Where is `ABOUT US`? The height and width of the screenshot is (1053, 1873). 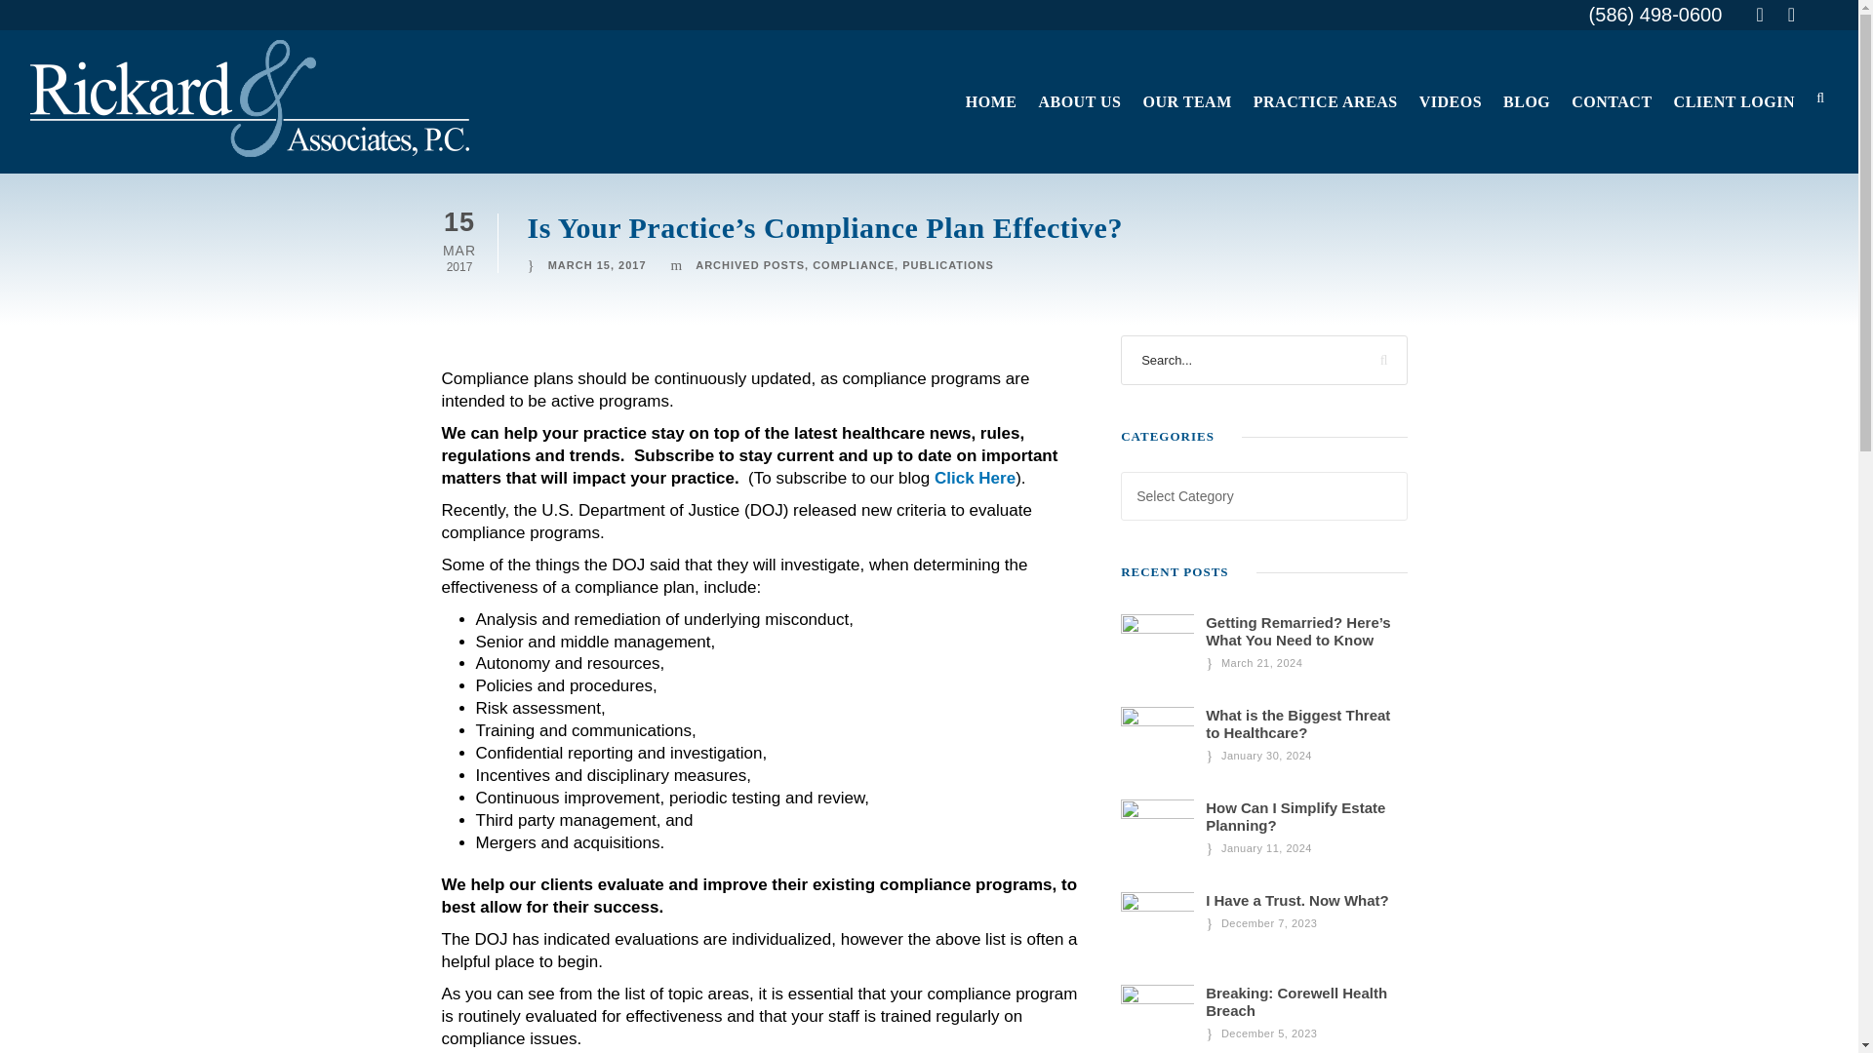
ABOUT US is located at coordinates (1079, 131).